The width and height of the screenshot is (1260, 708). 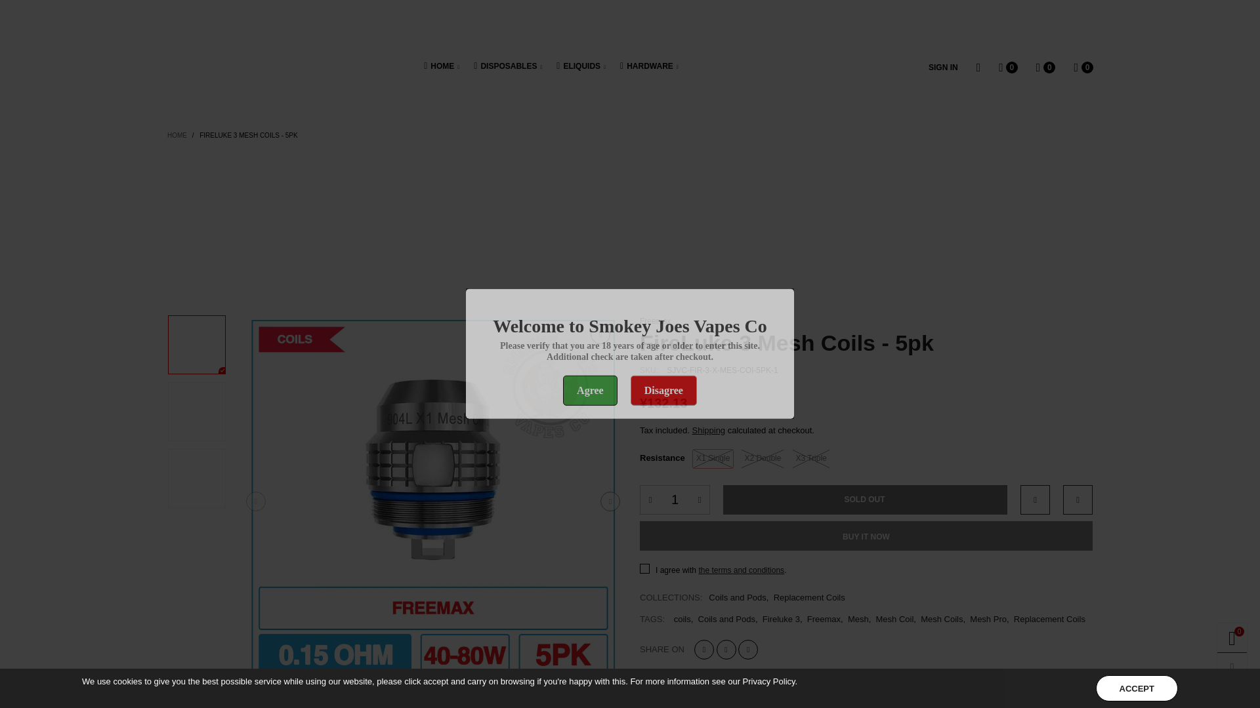 I want to click on HOME, so click(x=441, y=67).